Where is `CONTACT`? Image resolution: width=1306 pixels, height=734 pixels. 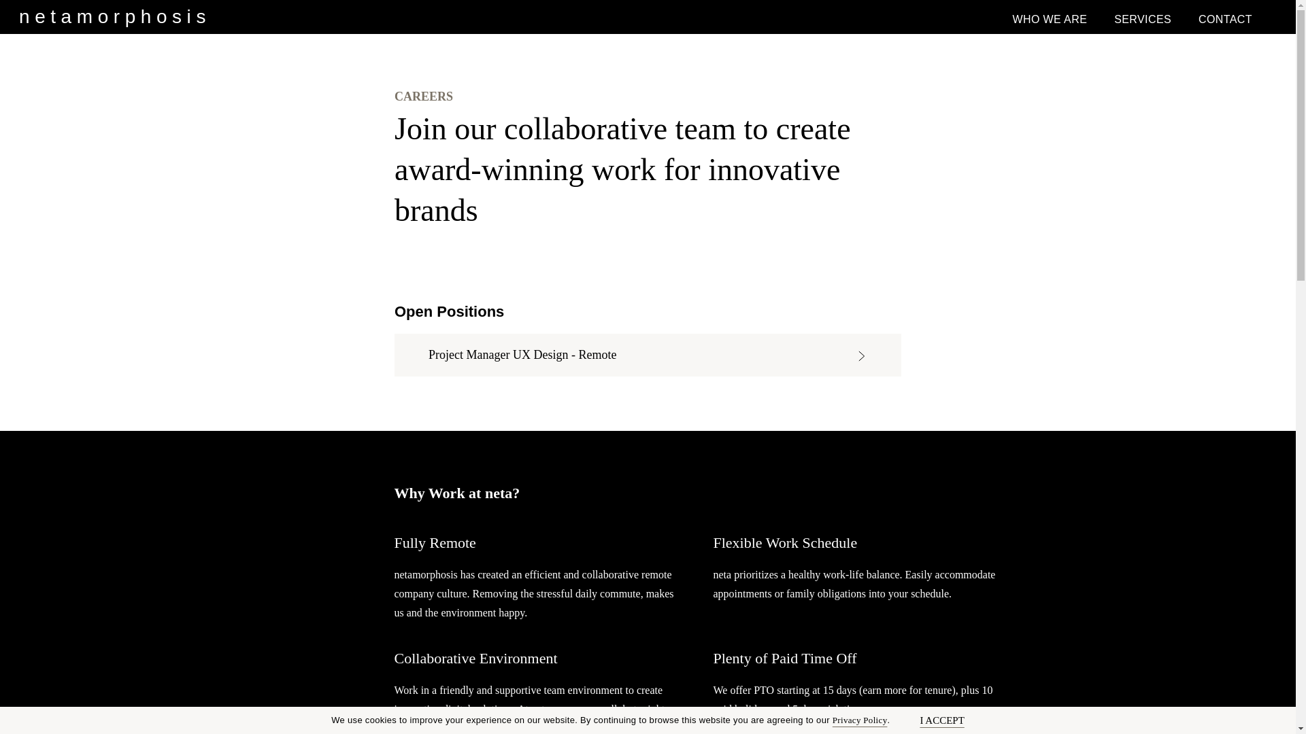 CONTACT is located at coordinates (1226, 16).